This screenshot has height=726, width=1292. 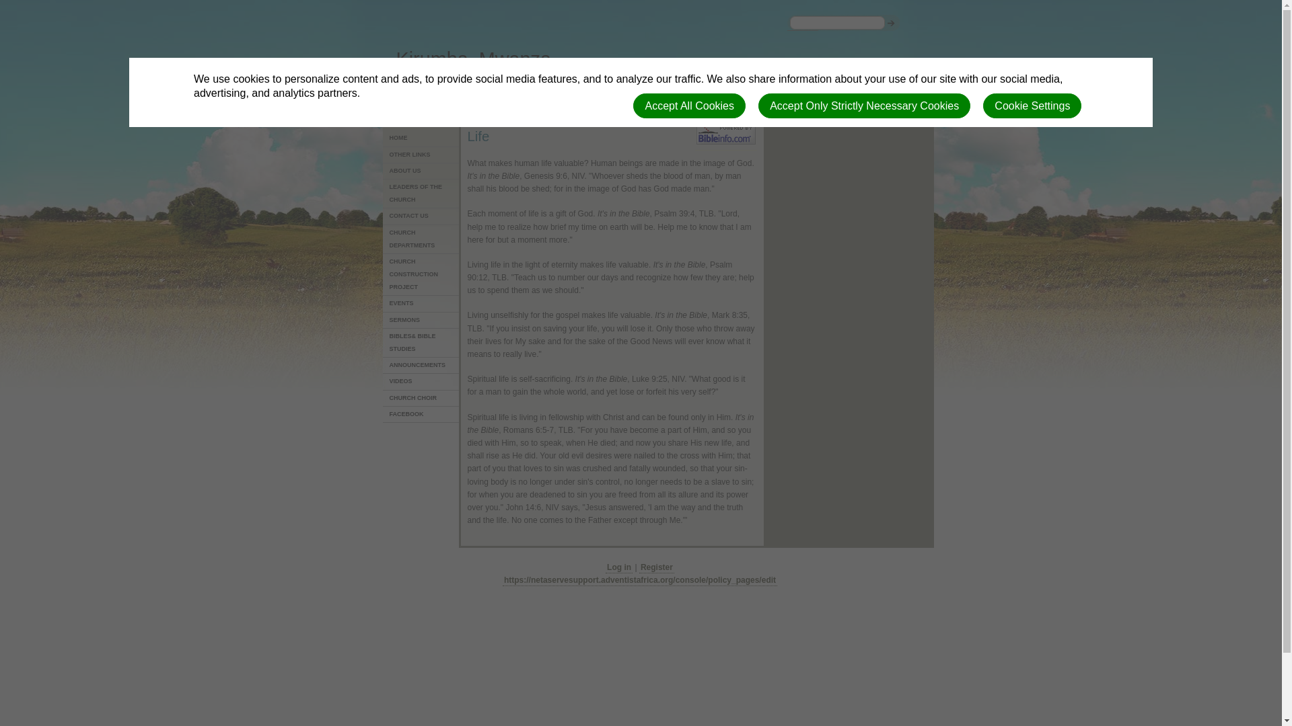 I want to click on FACEBOOK, so click(x=421, y=414).